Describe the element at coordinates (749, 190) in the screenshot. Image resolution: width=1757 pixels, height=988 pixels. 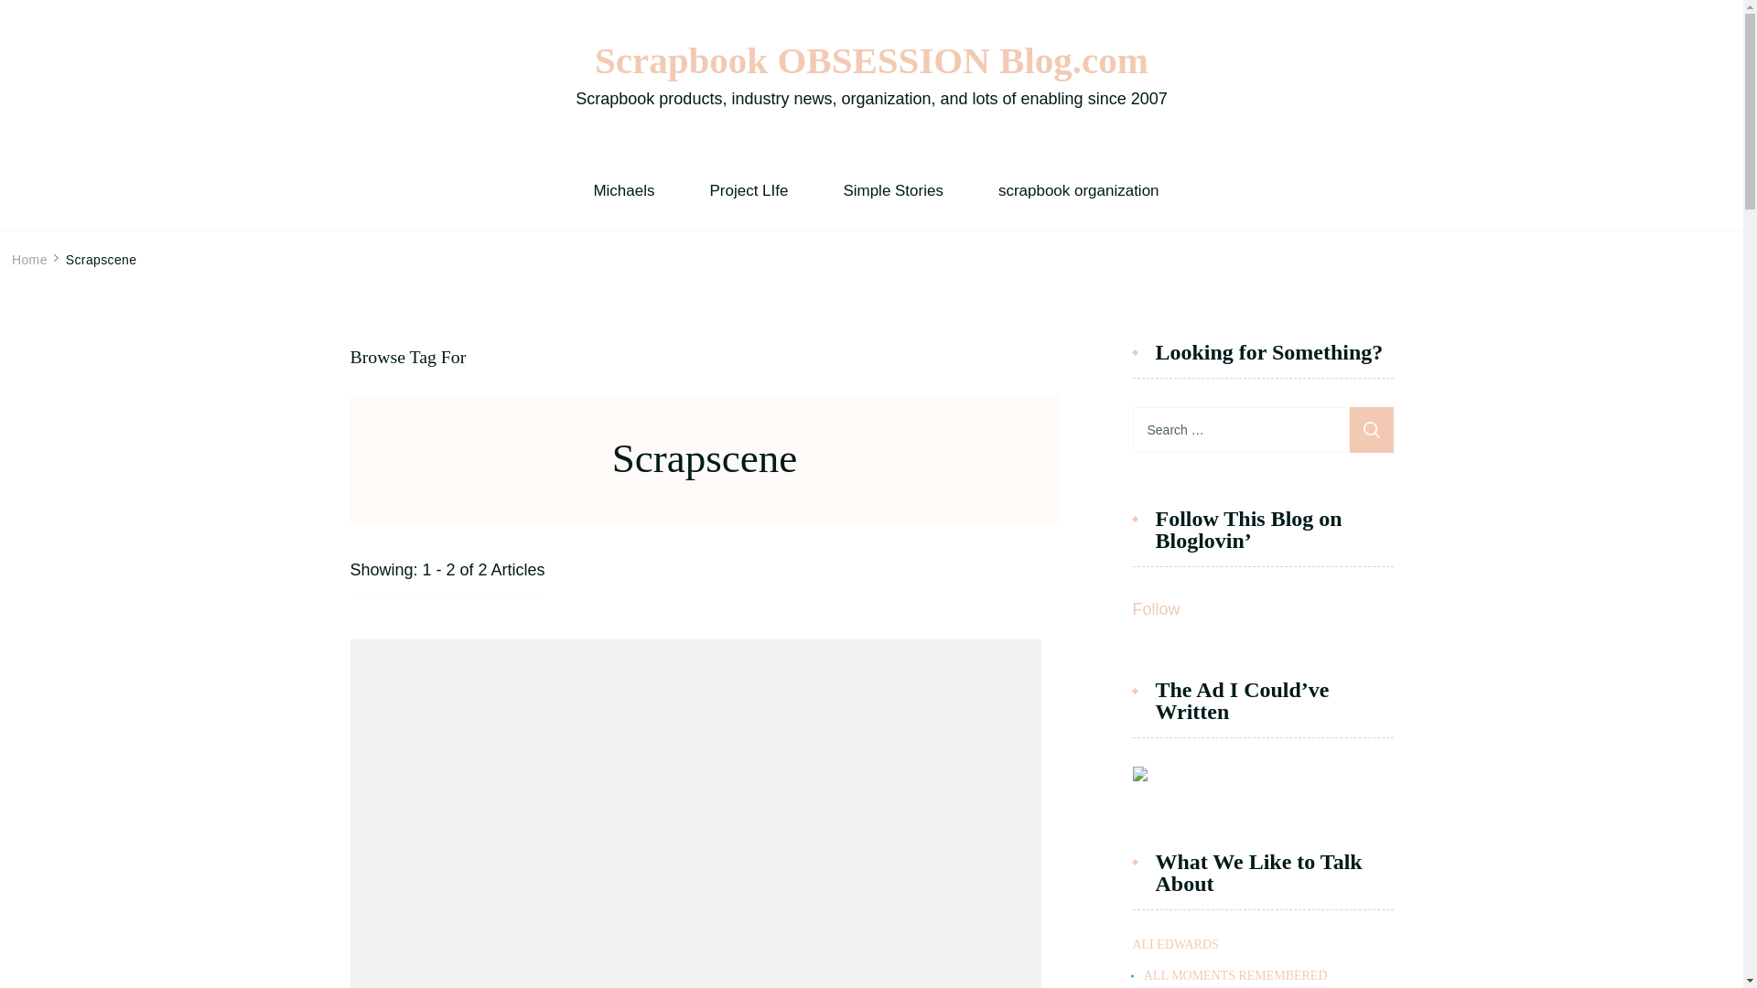
I see `Project LIfe` at that location.